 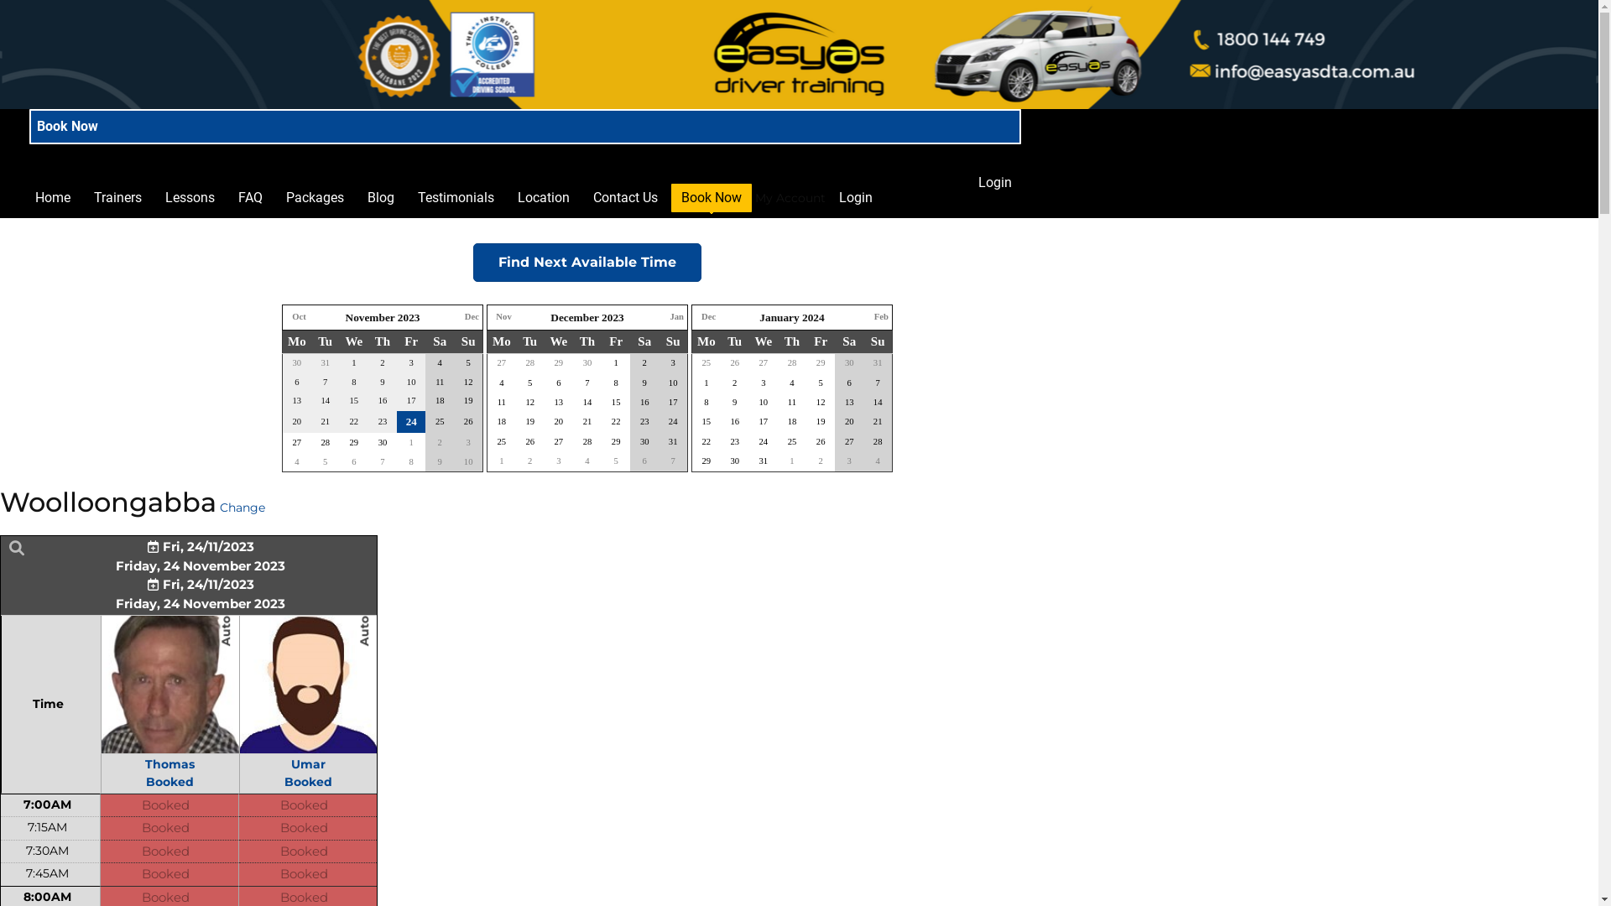 I want to click on Book Now, so click(x=712, y=198).